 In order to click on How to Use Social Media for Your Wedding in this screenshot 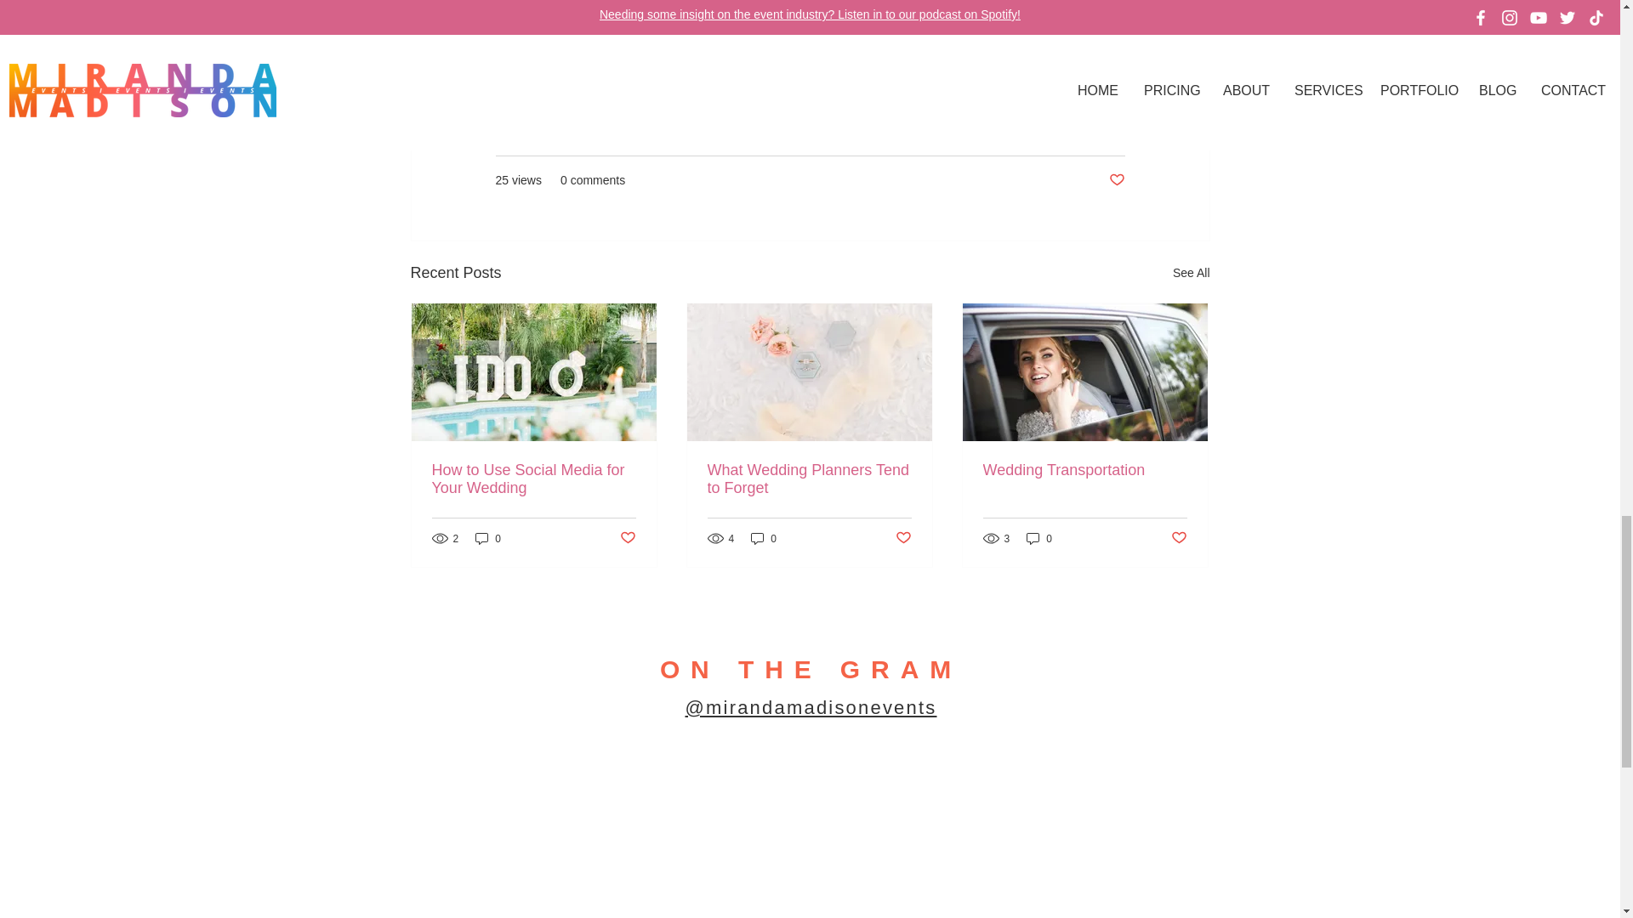, I will do `click(534, 479)`.